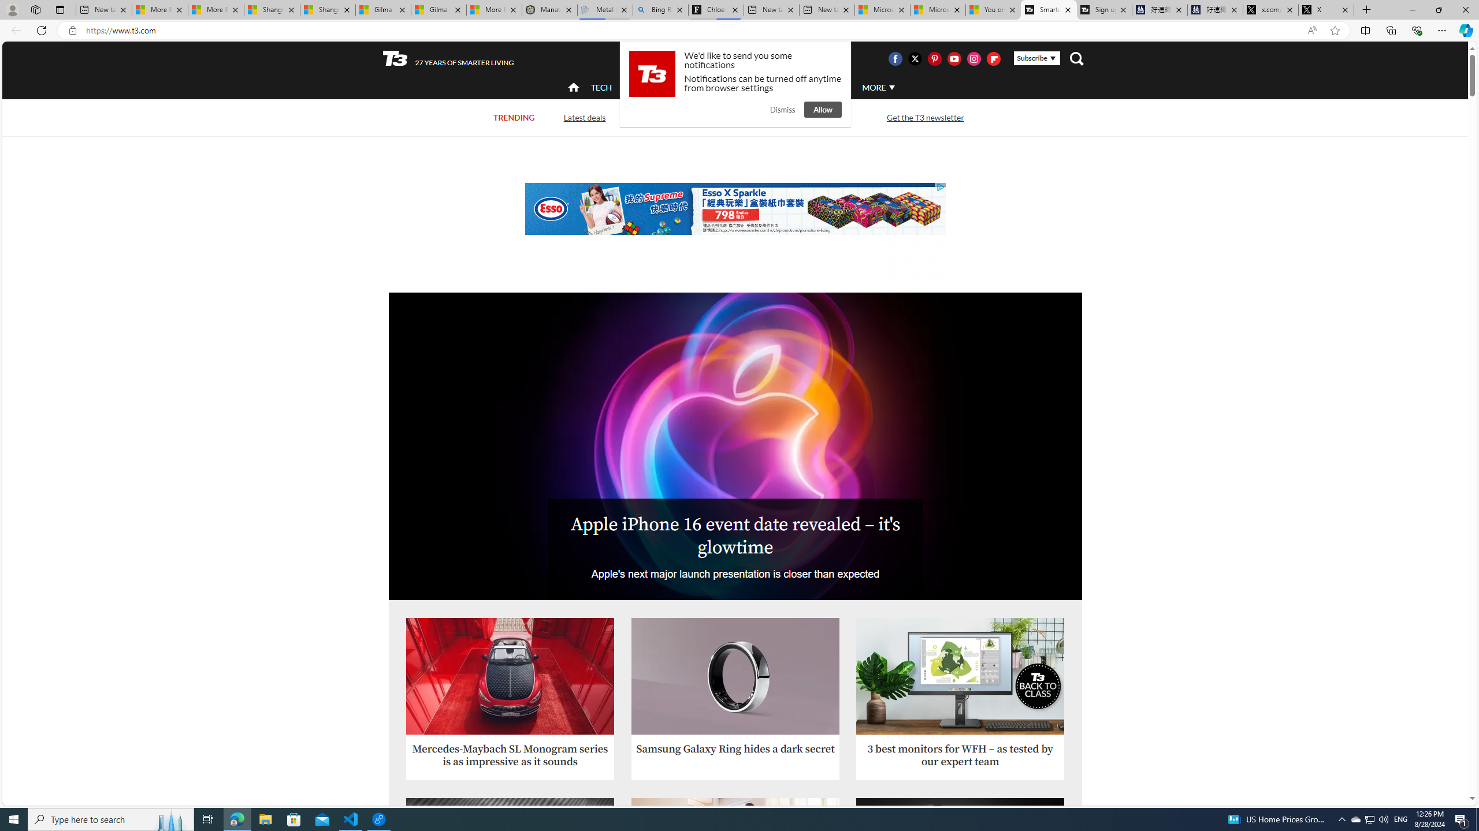 The height and width of the screenshot is (831, 1479). What do you see at coordinates (782, 110) in the screenshot?
I see `Dismiss` at bounding box center [782, 110].